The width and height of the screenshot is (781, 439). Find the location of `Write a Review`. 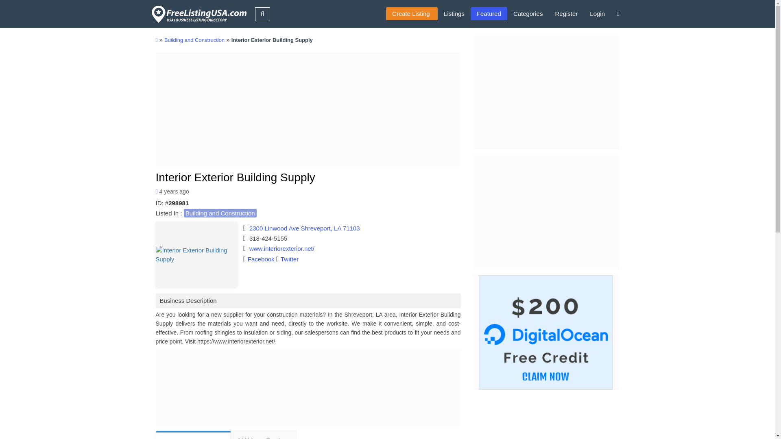

Write a Review is located at coordinates (263, 435).